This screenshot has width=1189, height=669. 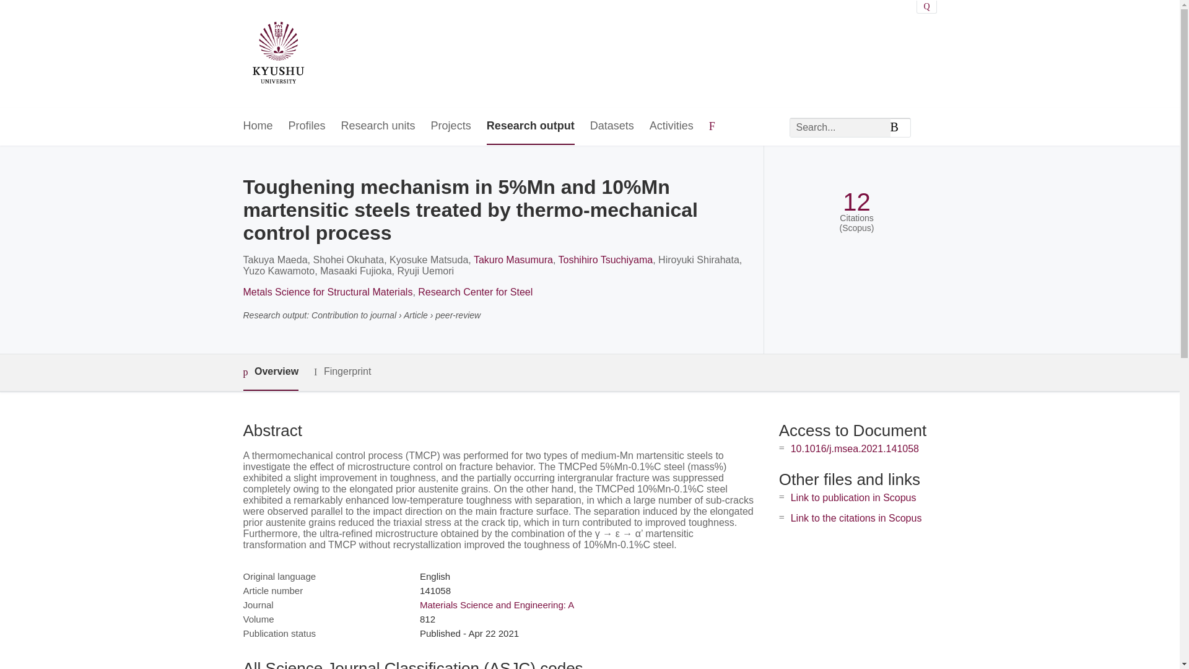 What do you see at coordinates (327, 292) in the screenshot?
I see `Metals Science for Structural Materials` at bounding box center [327, 292].